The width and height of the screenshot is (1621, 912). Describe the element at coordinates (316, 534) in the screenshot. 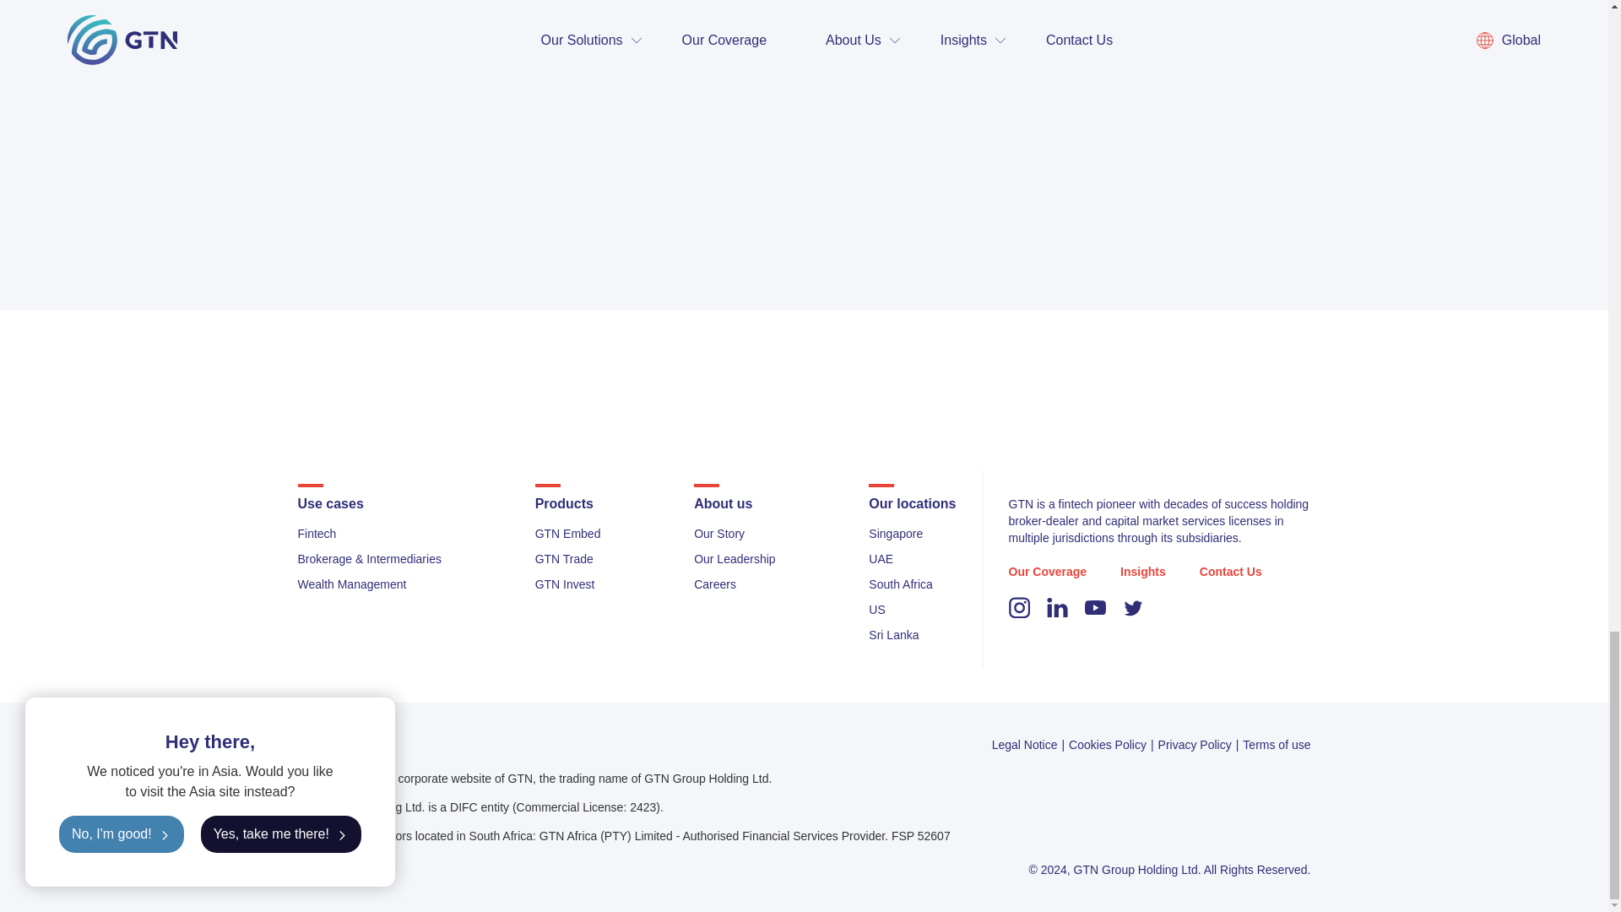

I see `Fintech` at that location.